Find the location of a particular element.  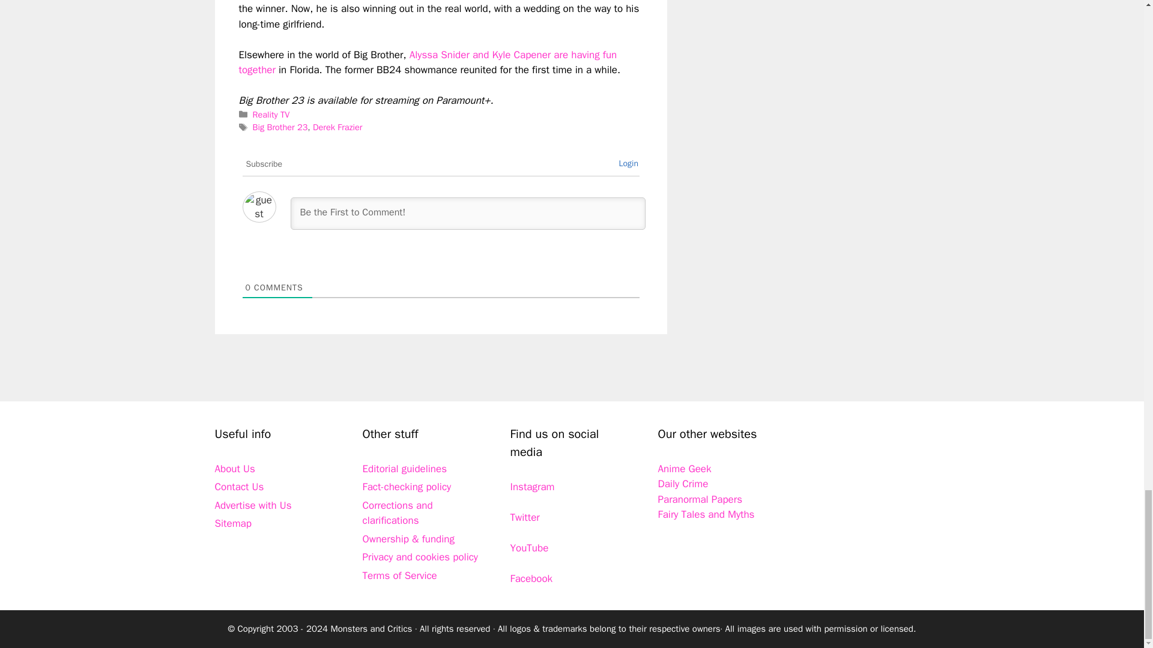

Login is located at coordinates (628, 163).